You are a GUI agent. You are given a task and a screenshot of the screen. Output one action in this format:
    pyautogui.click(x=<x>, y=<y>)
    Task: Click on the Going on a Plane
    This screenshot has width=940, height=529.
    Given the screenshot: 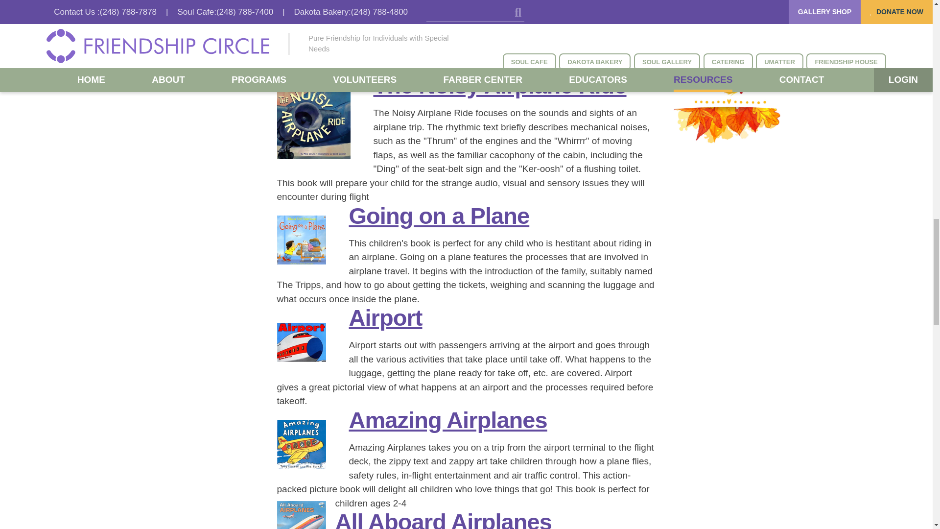 What is the action you would take?
    pyautogui.click(x=302, y=240)
    